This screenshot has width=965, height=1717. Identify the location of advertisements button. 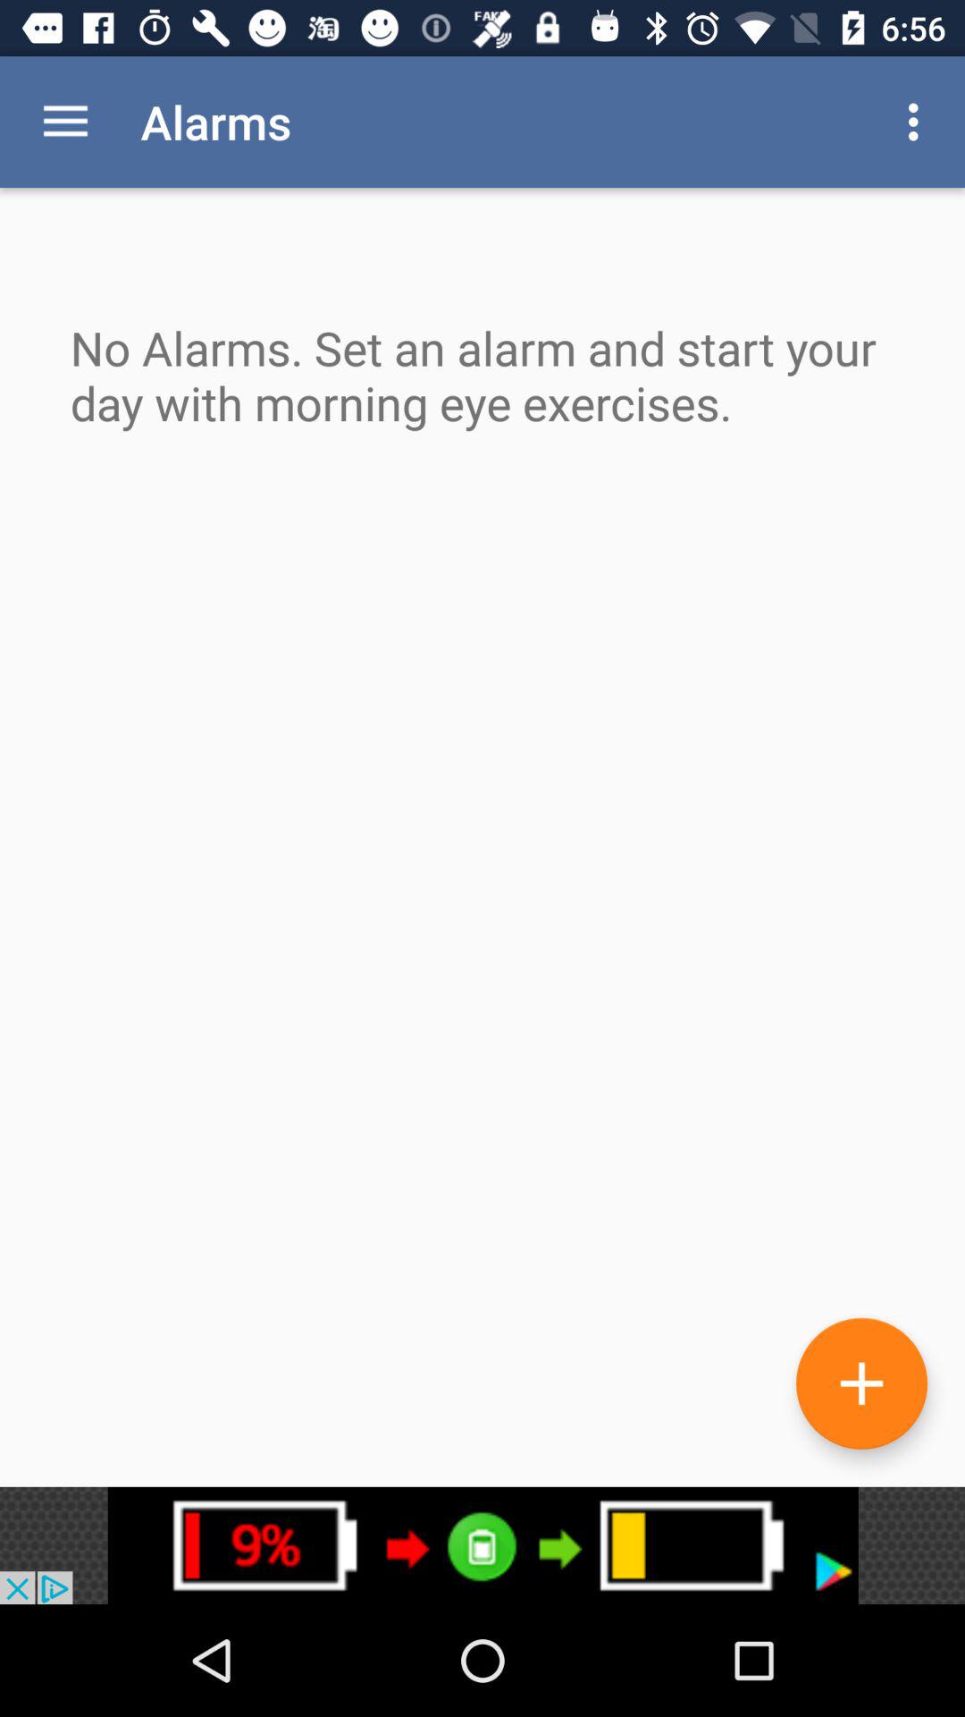
(482, 1545).